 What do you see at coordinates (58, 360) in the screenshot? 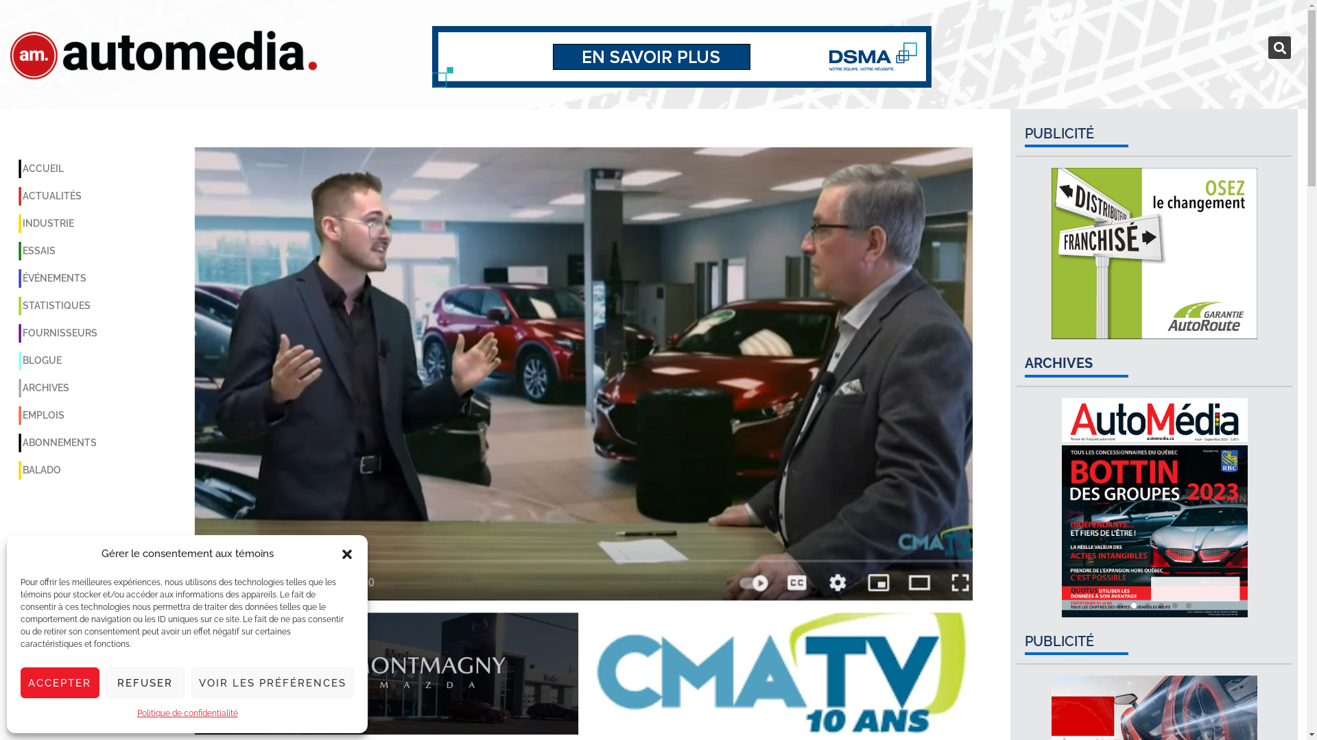
I see `|
BLOGUE` at bounding box center [58, 360].